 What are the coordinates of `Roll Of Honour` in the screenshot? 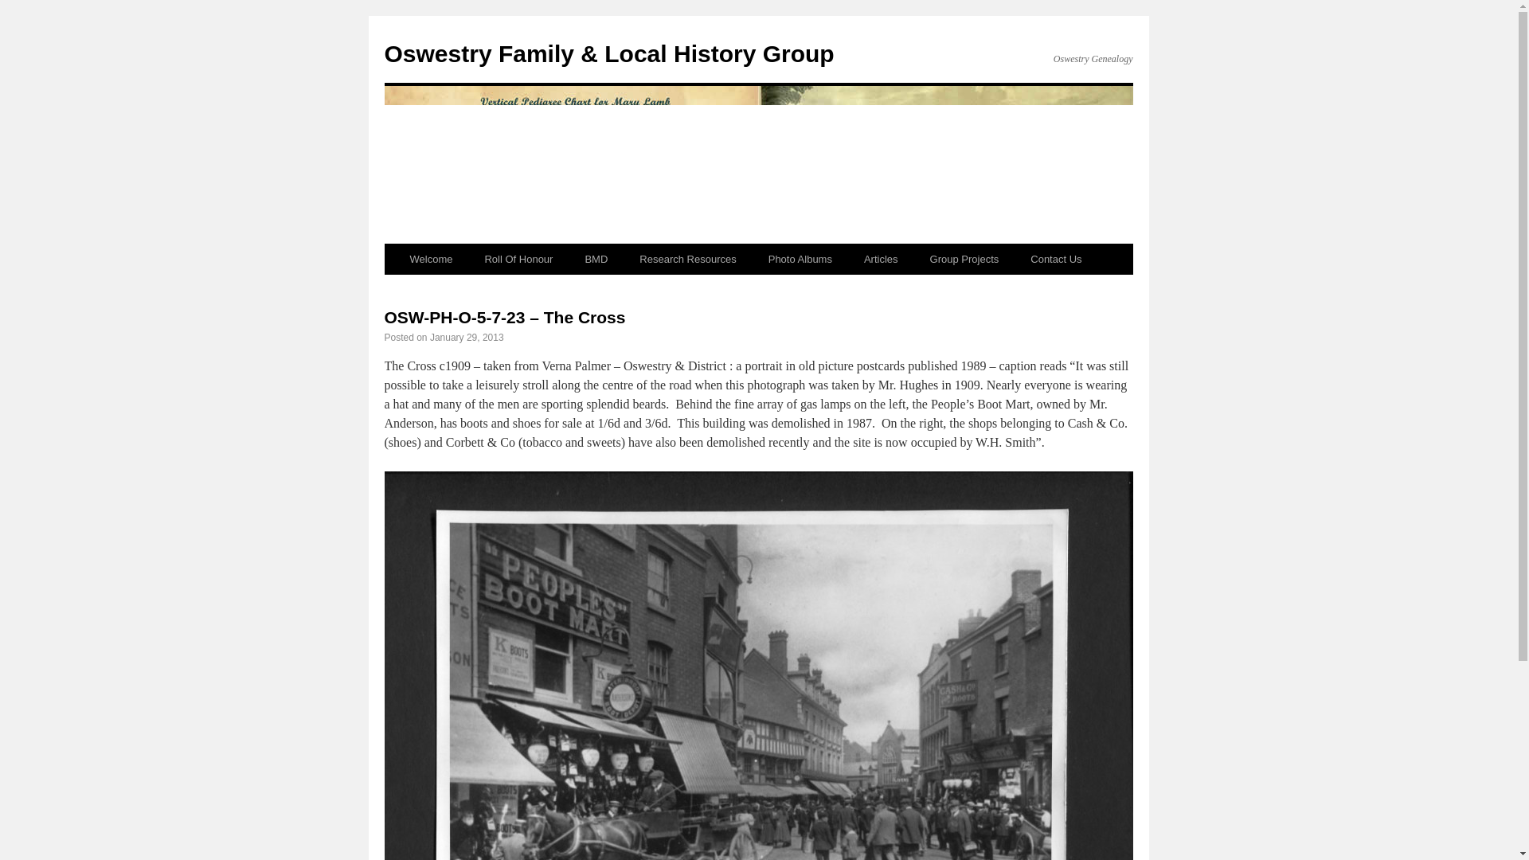 It's located at (518, 259).